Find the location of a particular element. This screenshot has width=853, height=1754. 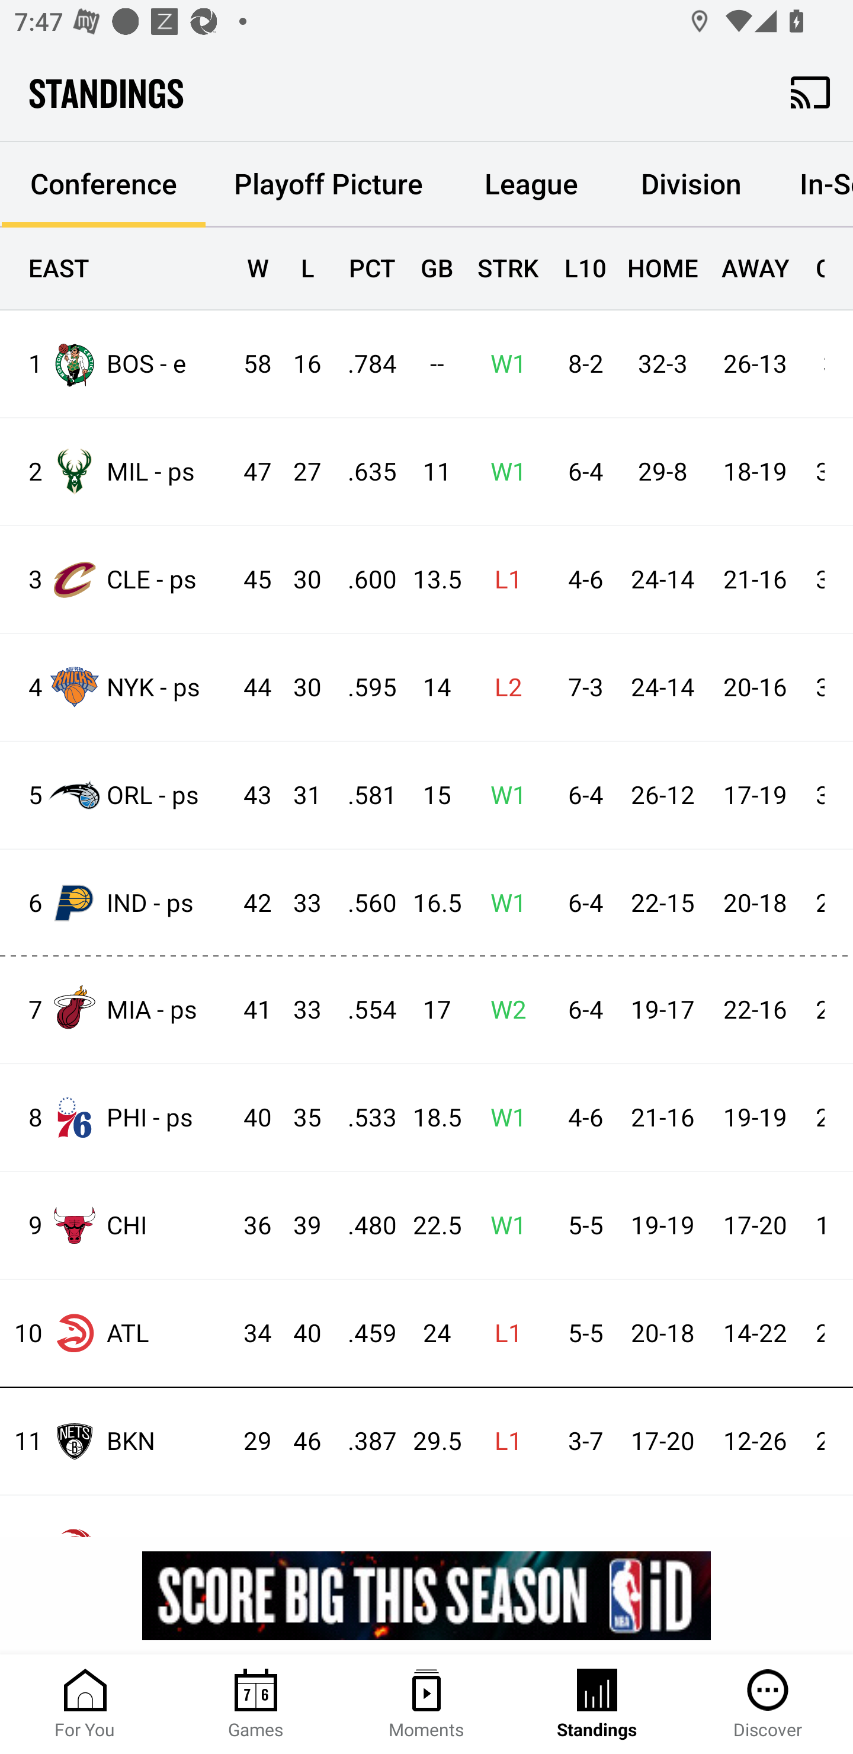

31 is located at coordinates (297, 795).